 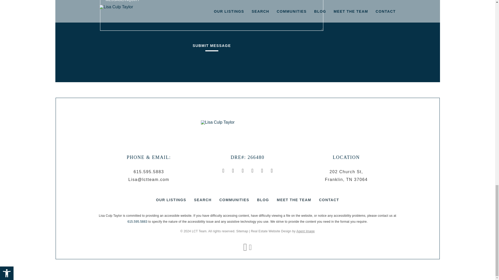 I want to click on Twitter, so click(x=272, y=171).